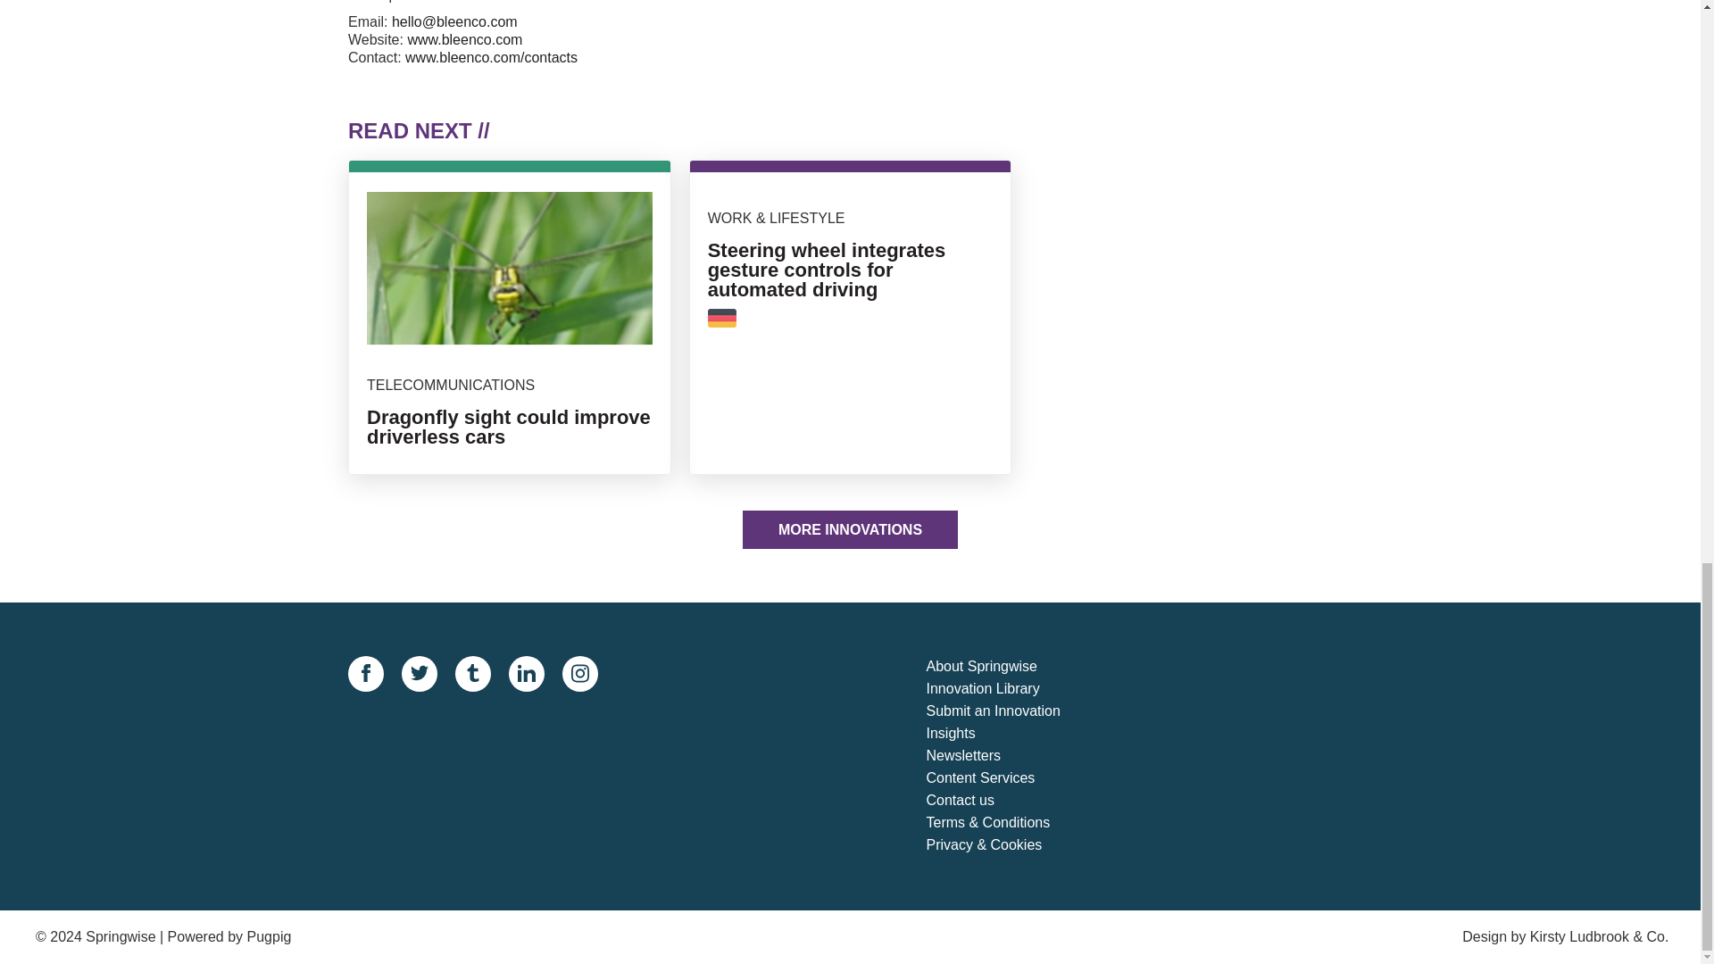  I want to click on Content Services, so click(1009, 778).